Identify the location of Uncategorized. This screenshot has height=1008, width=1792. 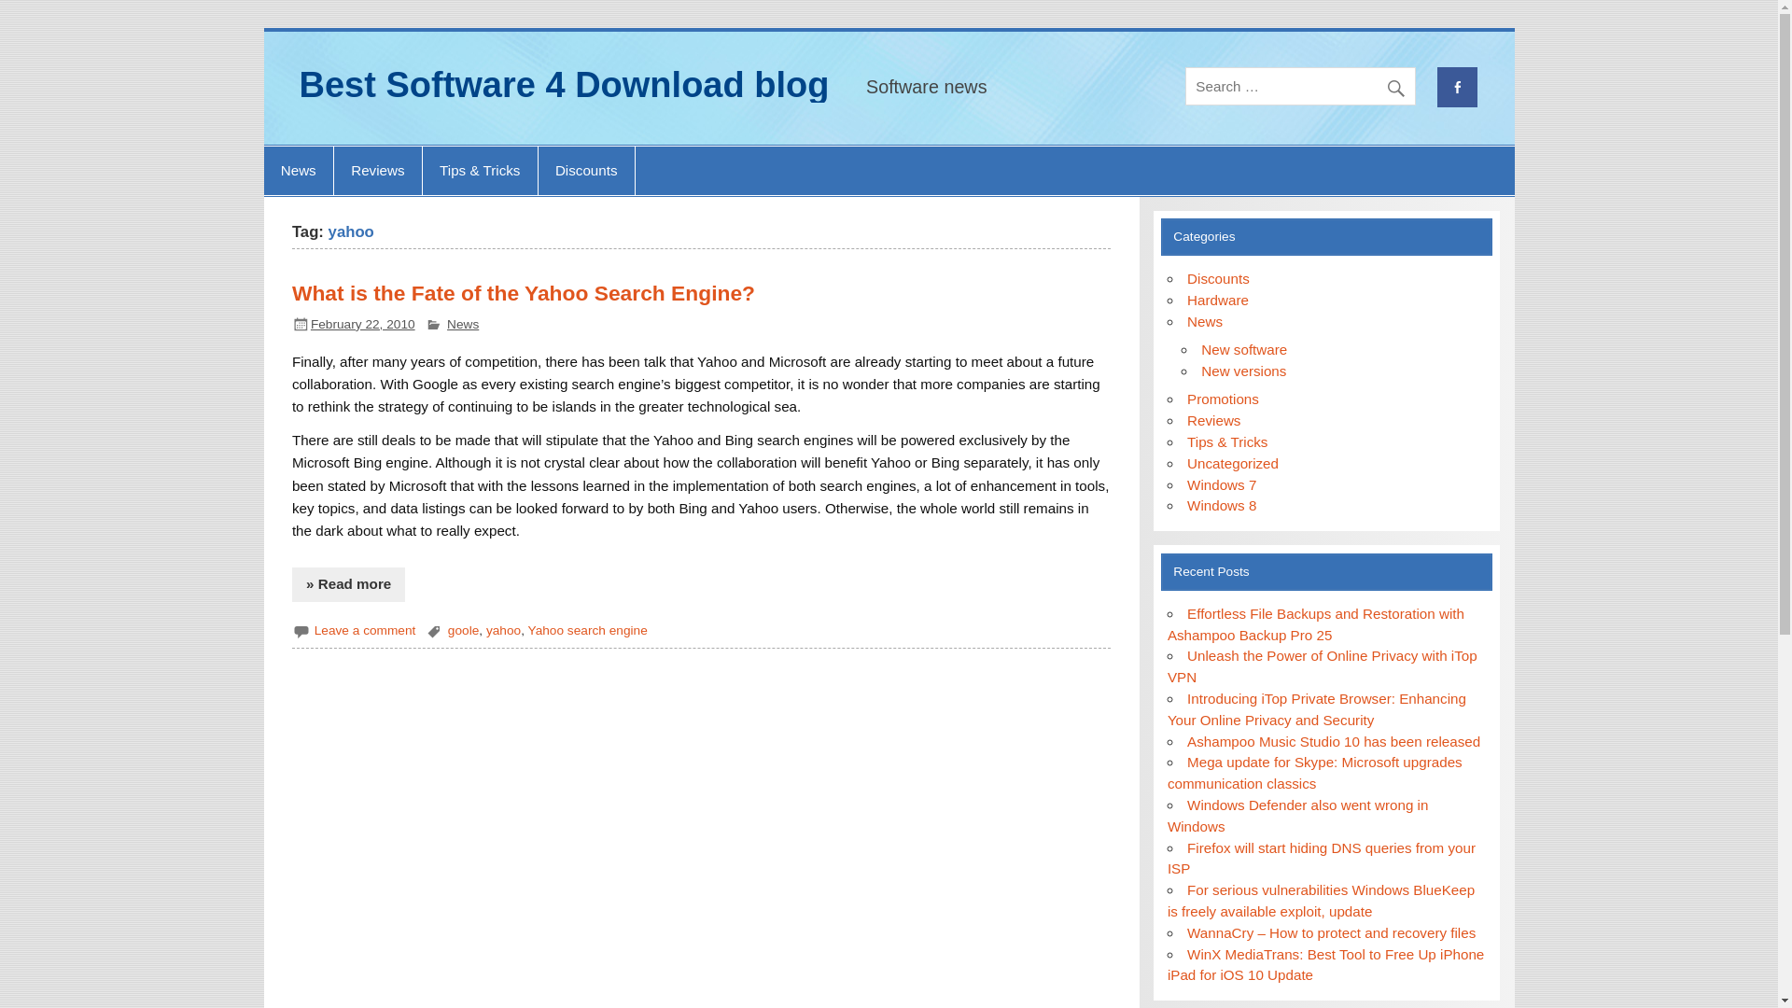
(1232, 463).